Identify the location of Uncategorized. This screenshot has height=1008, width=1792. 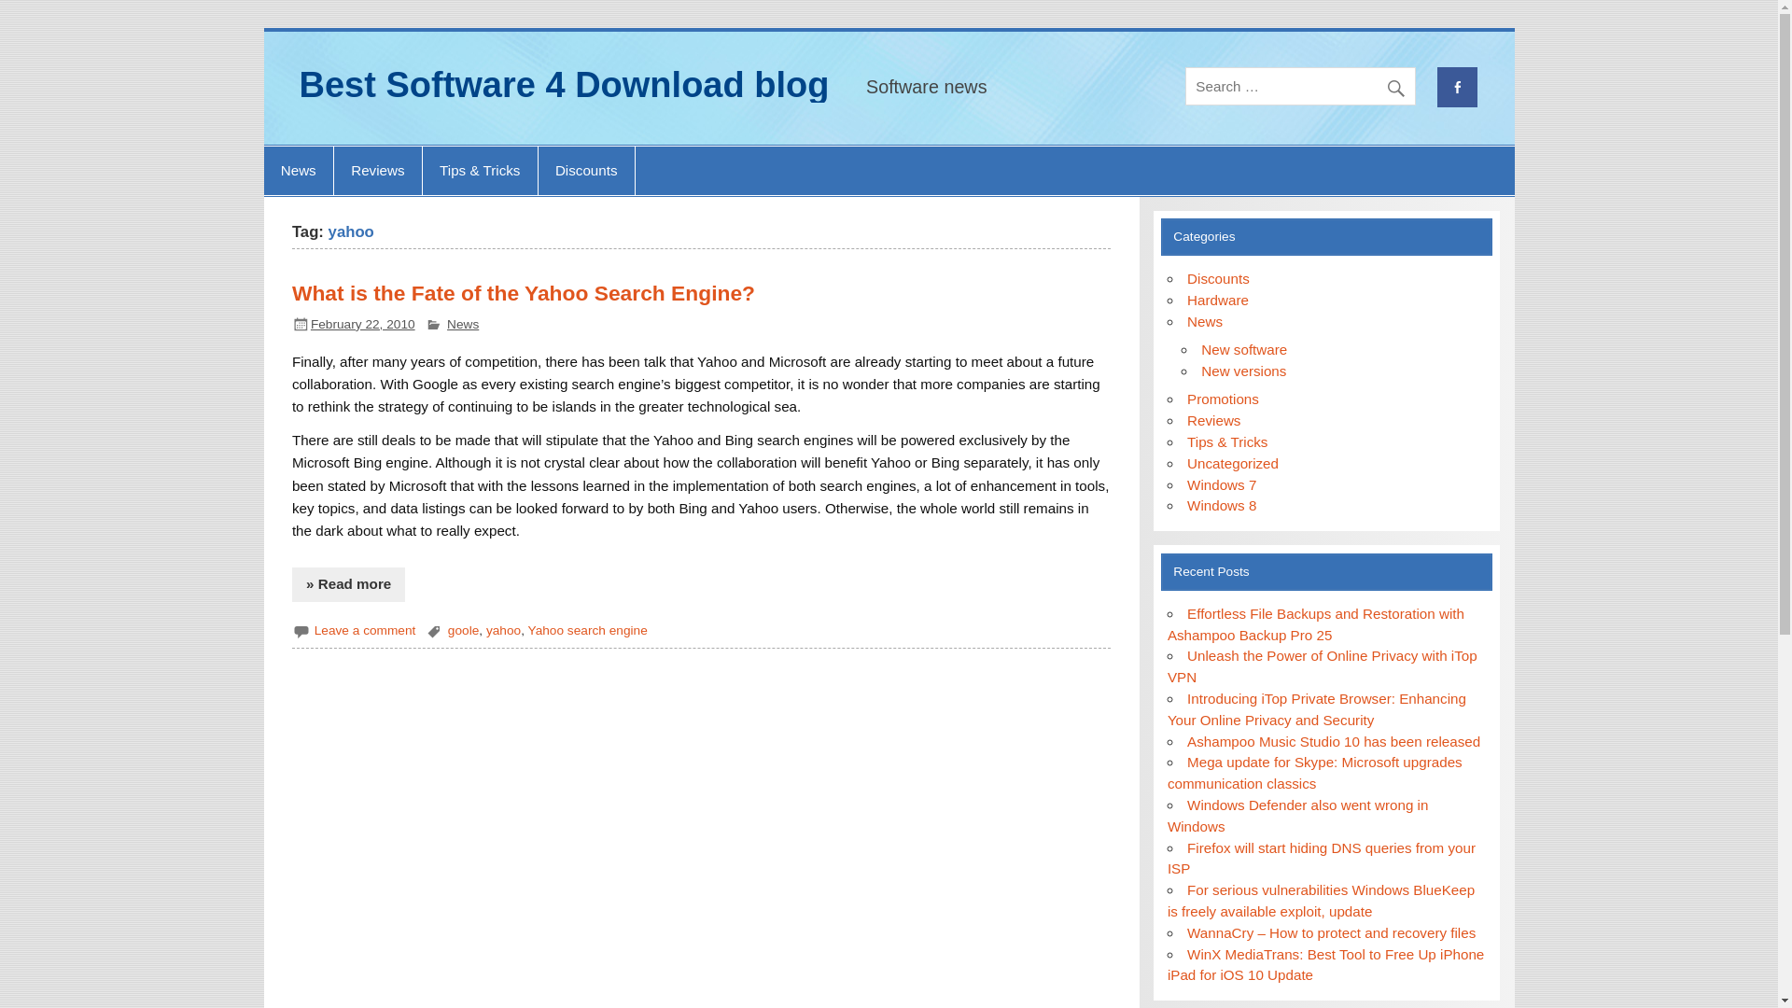
(1232, 463).